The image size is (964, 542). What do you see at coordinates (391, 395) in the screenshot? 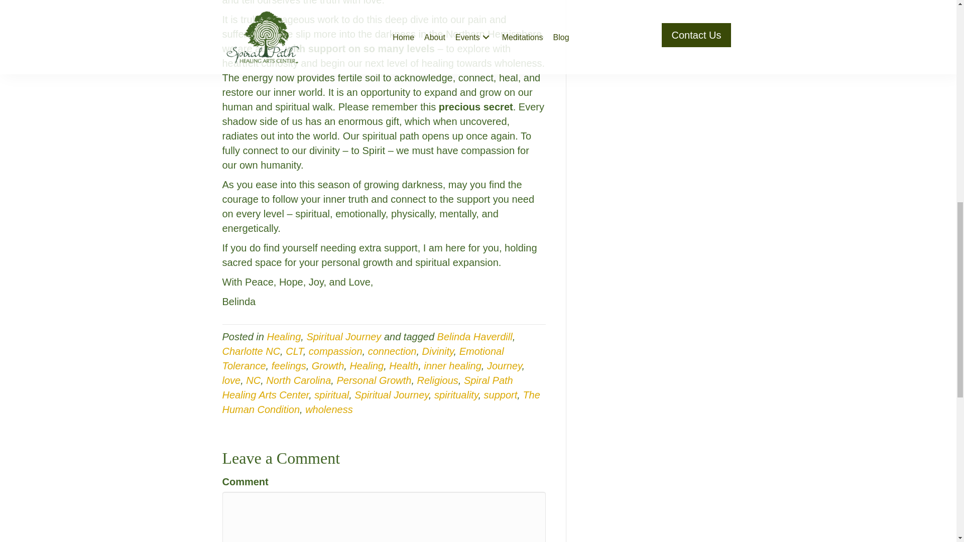
I see `Spiritual Journey` at bounding box center [391, 395].